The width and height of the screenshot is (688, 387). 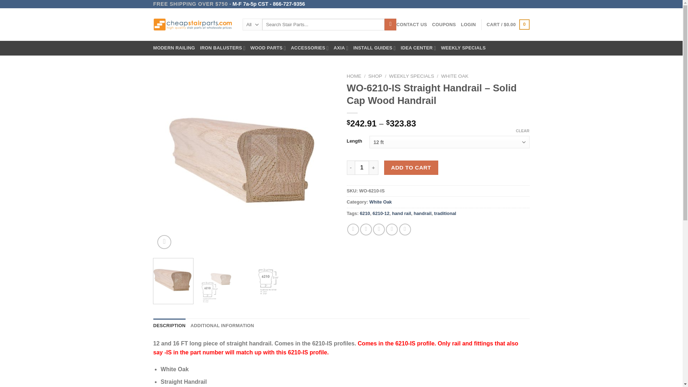 I want to click on MODERN RAILING, so click(x=174, y=48).